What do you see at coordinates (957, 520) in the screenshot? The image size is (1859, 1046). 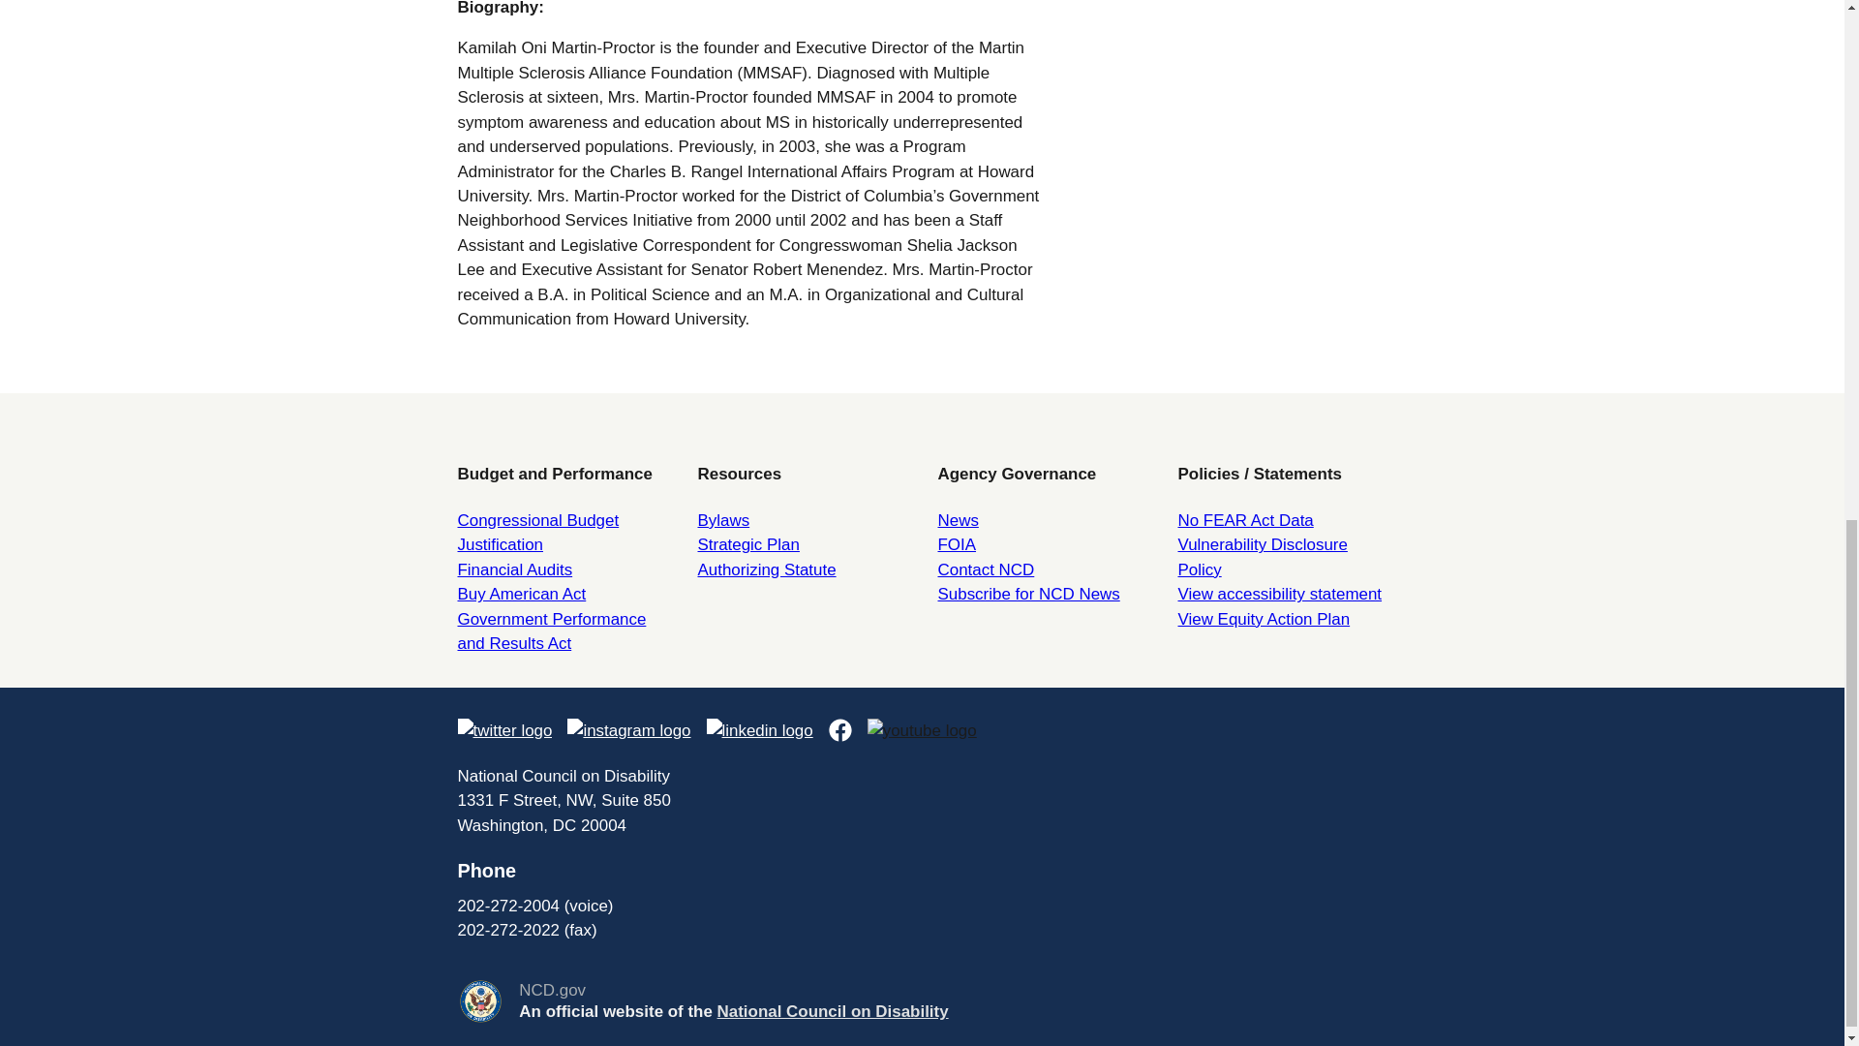 I see `News` at bounding box center [957, 520].